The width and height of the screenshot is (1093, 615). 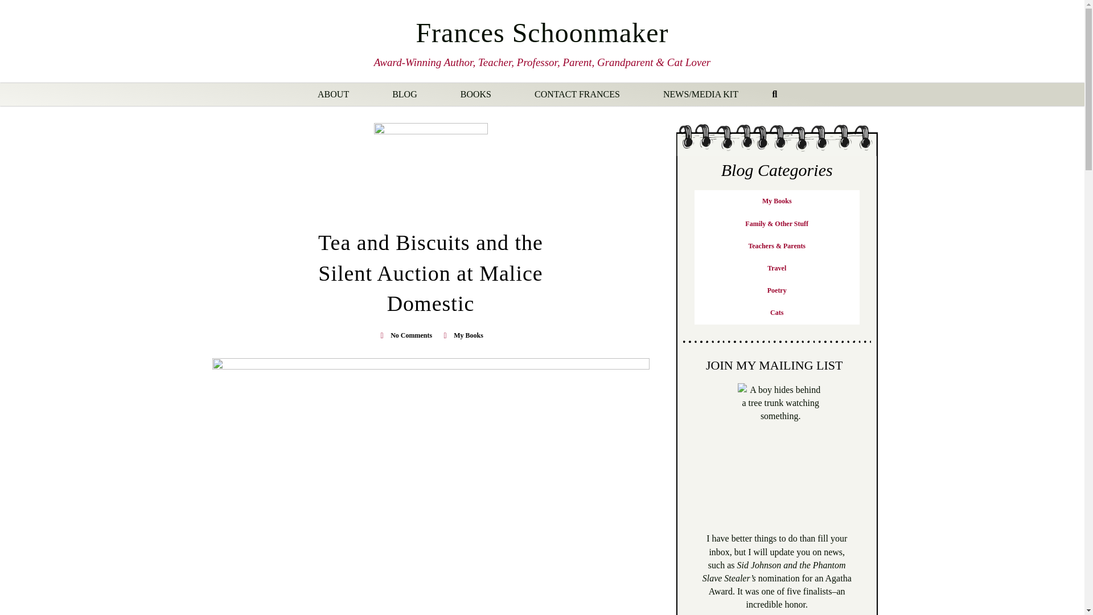 I want to click on BLOG, so click(x=405, y=95).